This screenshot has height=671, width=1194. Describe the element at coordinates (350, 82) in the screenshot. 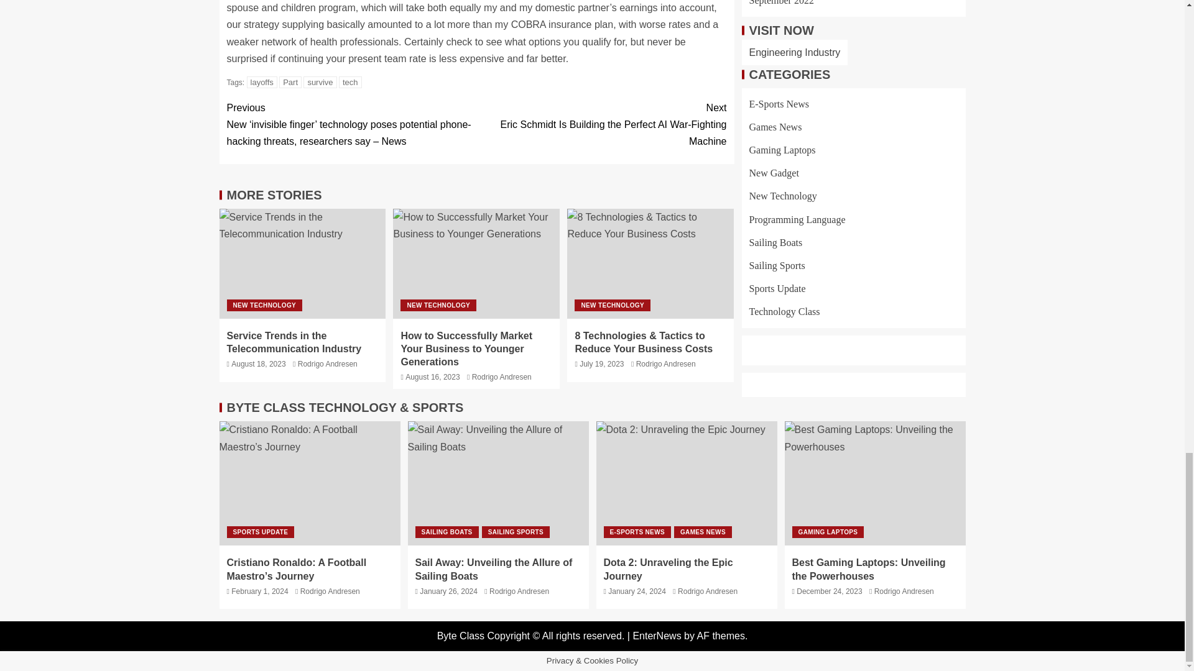

I see `tech` at that location.